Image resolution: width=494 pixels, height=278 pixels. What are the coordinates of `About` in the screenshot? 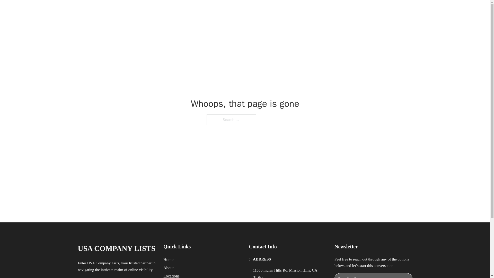 It's located at (169, 268).